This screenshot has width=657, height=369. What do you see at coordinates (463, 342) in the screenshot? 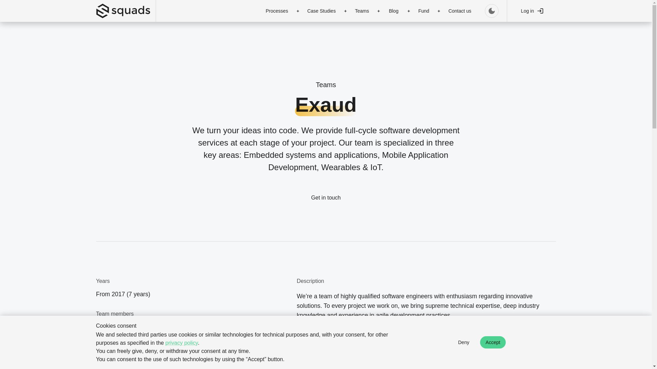
I see `Deny` at bounding box center [463, 342].